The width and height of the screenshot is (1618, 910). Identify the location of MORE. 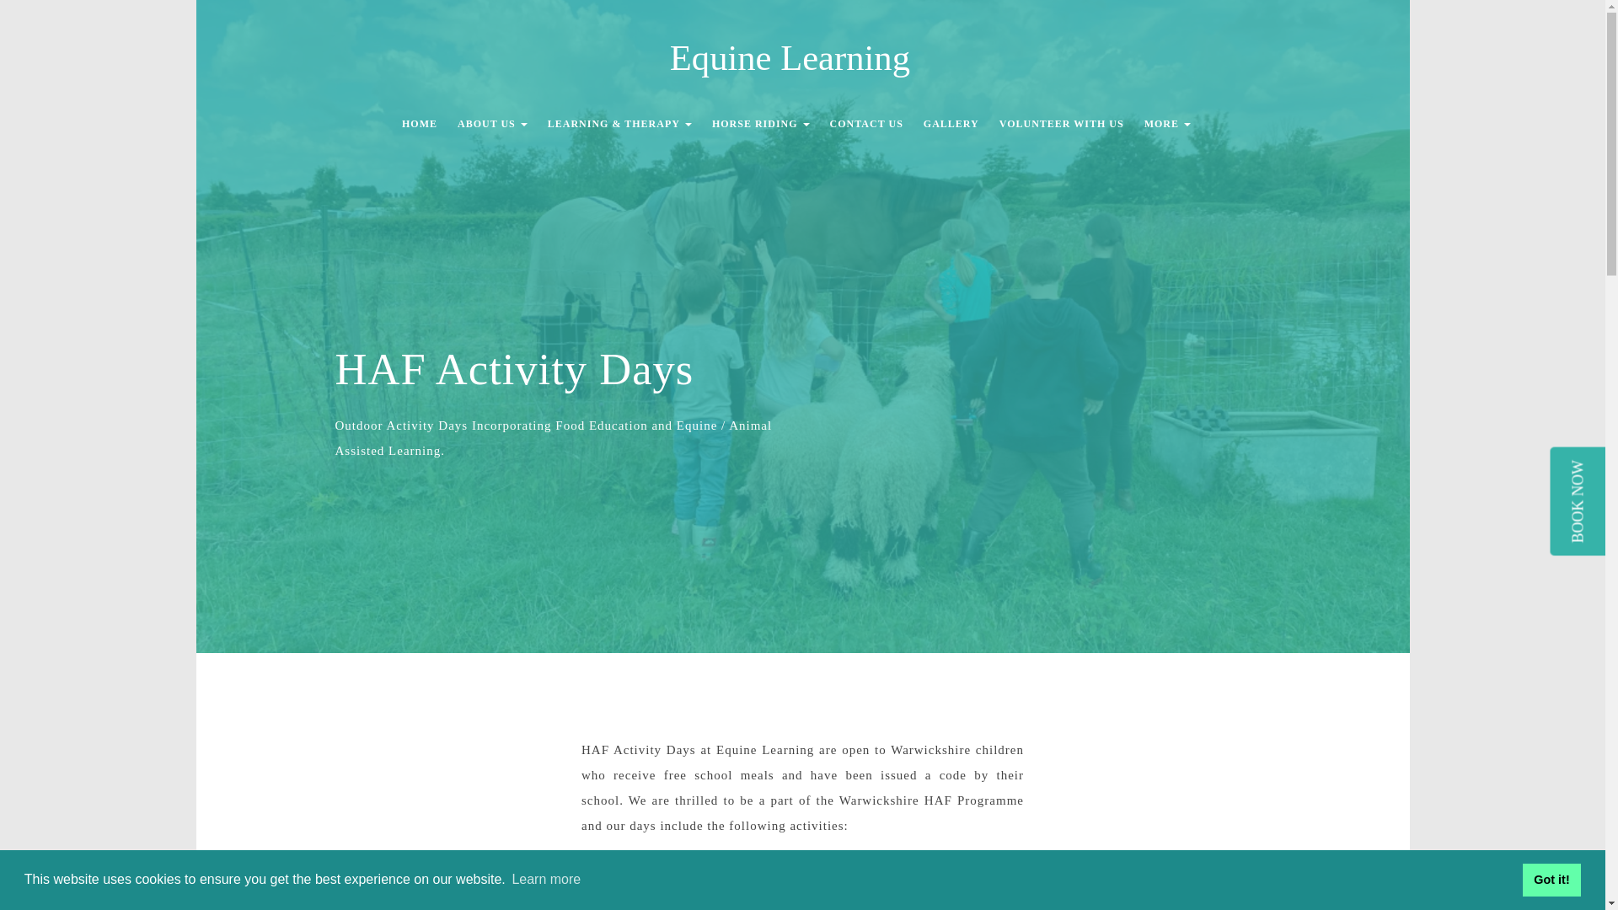
(1166, 125).